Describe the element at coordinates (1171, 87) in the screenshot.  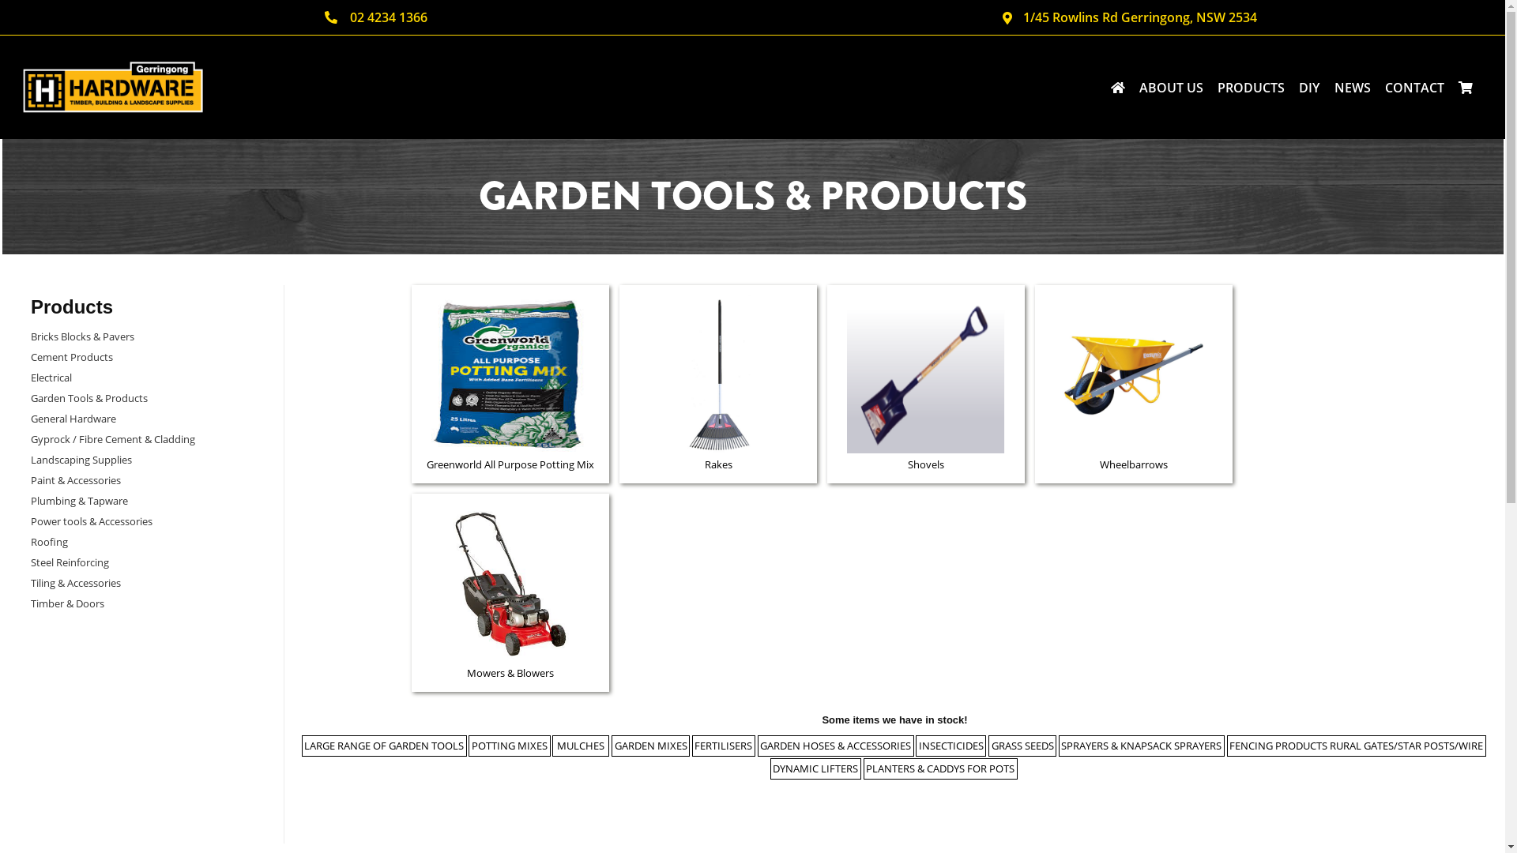
I see `ABOUT US` at that location.